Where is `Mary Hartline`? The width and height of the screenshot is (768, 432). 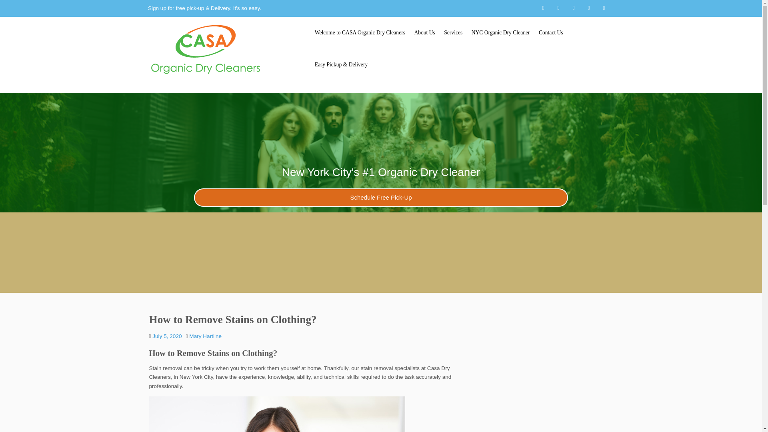
Mary Hartline is located at coordinates (205, 335).